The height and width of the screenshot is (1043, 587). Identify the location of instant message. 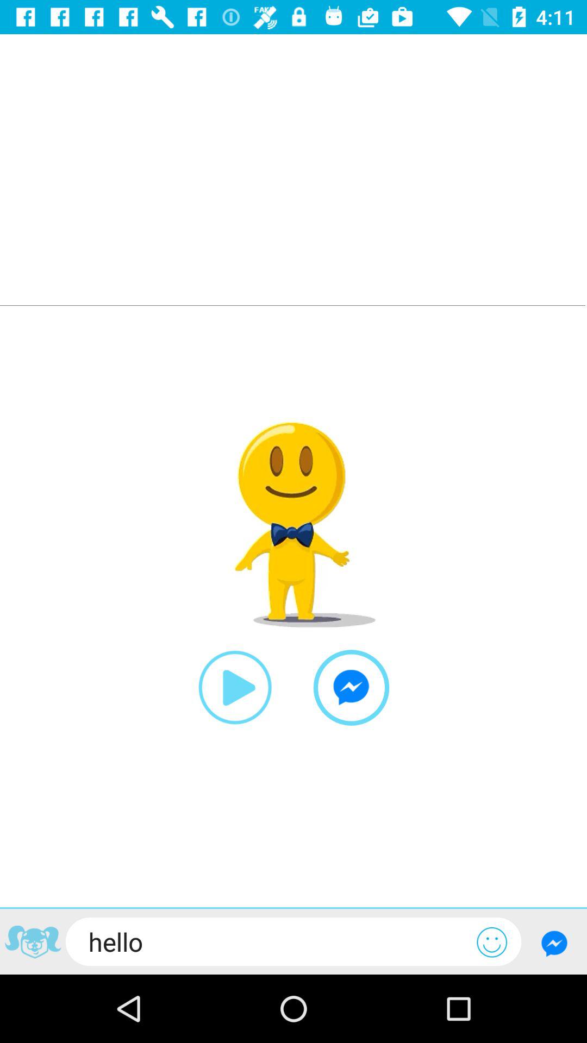
(351, 688).